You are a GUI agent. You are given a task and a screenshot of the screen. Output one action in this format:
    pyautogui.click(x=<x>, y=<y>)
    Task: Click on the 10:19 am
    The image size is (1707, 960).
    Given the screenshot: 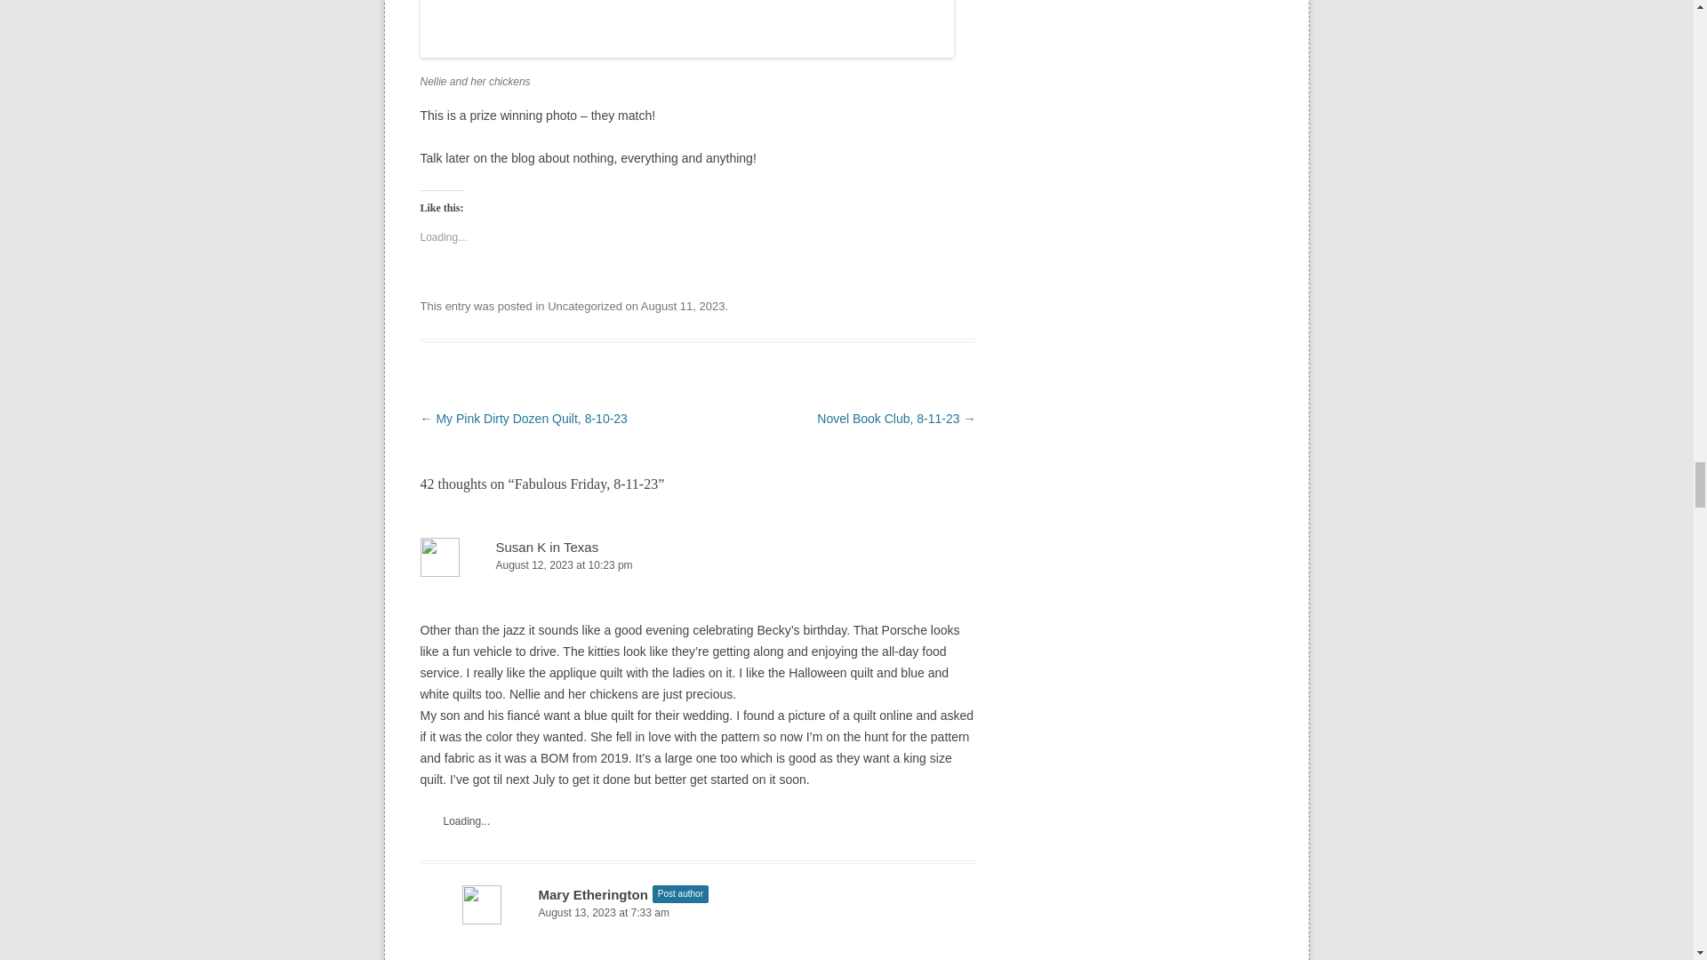 What is the action you would take?
    pyautogui.click(x=683, y=306)
    